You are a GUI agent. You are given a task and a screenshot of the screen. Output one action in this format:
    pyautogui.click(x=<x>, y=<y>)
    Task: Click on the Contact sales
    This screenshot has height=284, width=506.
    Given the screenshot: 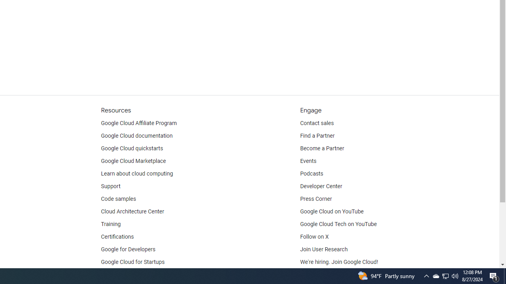 What is the action you would take?
    pyautogui.click(x=317, y=123)
    